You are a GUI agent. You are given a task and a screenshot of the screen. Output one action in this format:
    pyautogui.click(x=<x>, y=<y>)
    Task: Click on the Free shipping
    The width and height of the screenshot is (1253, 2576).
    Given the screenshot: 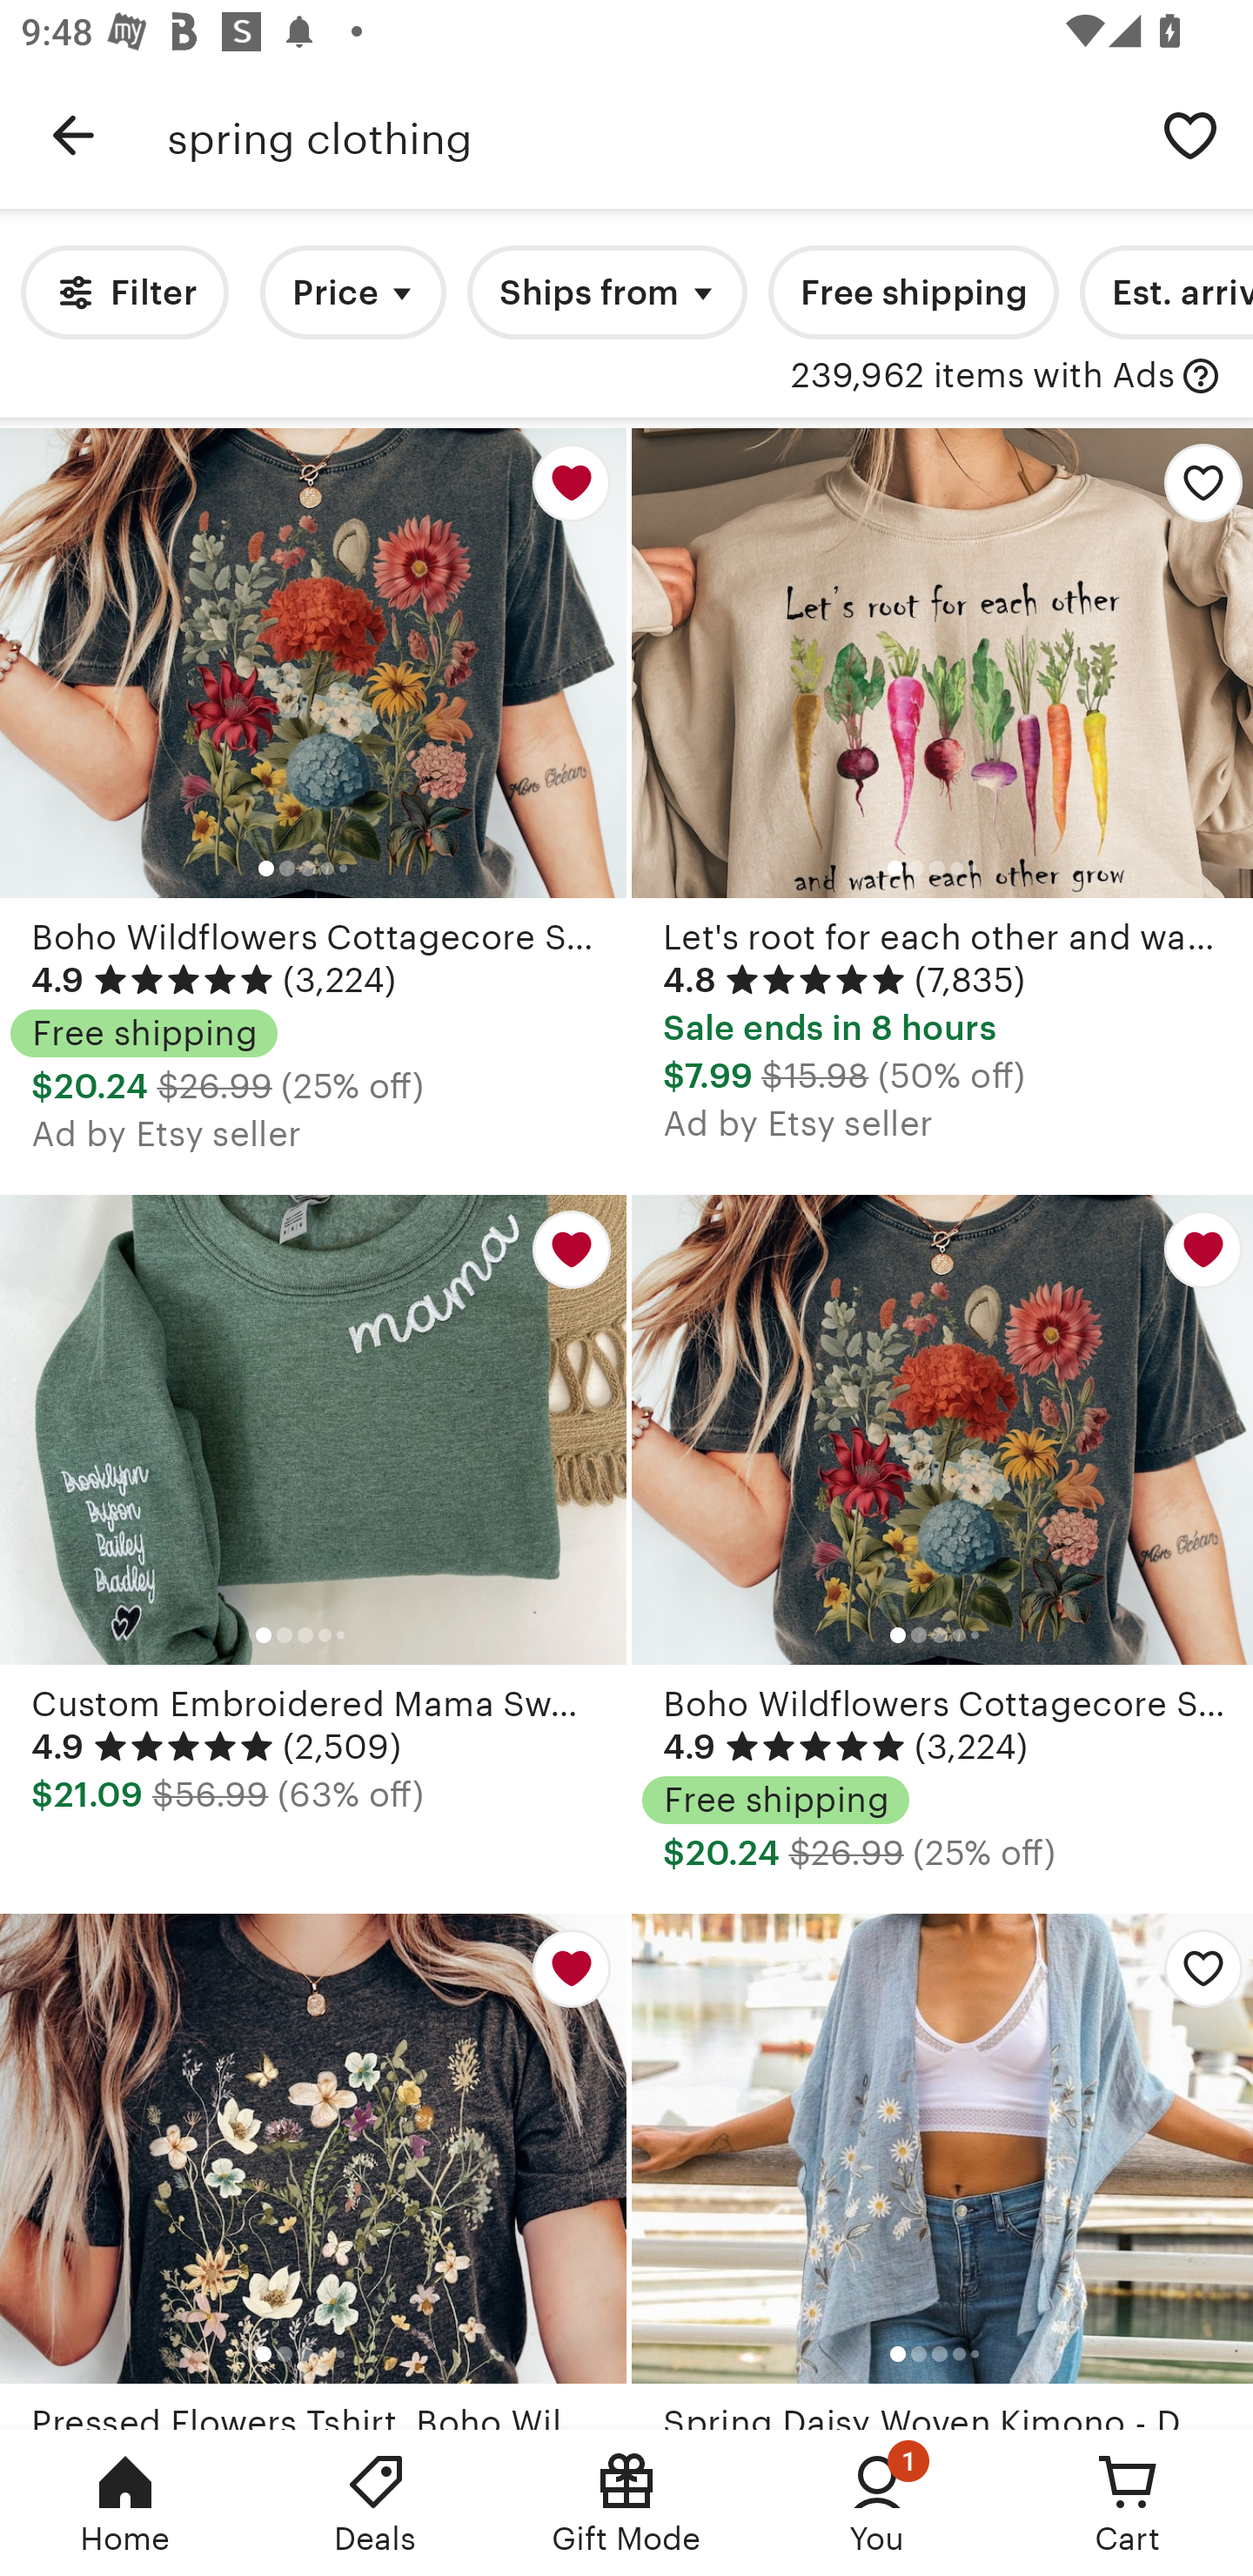 What is the action you would take?
    pyautogui.click(x=913, y=292)
    